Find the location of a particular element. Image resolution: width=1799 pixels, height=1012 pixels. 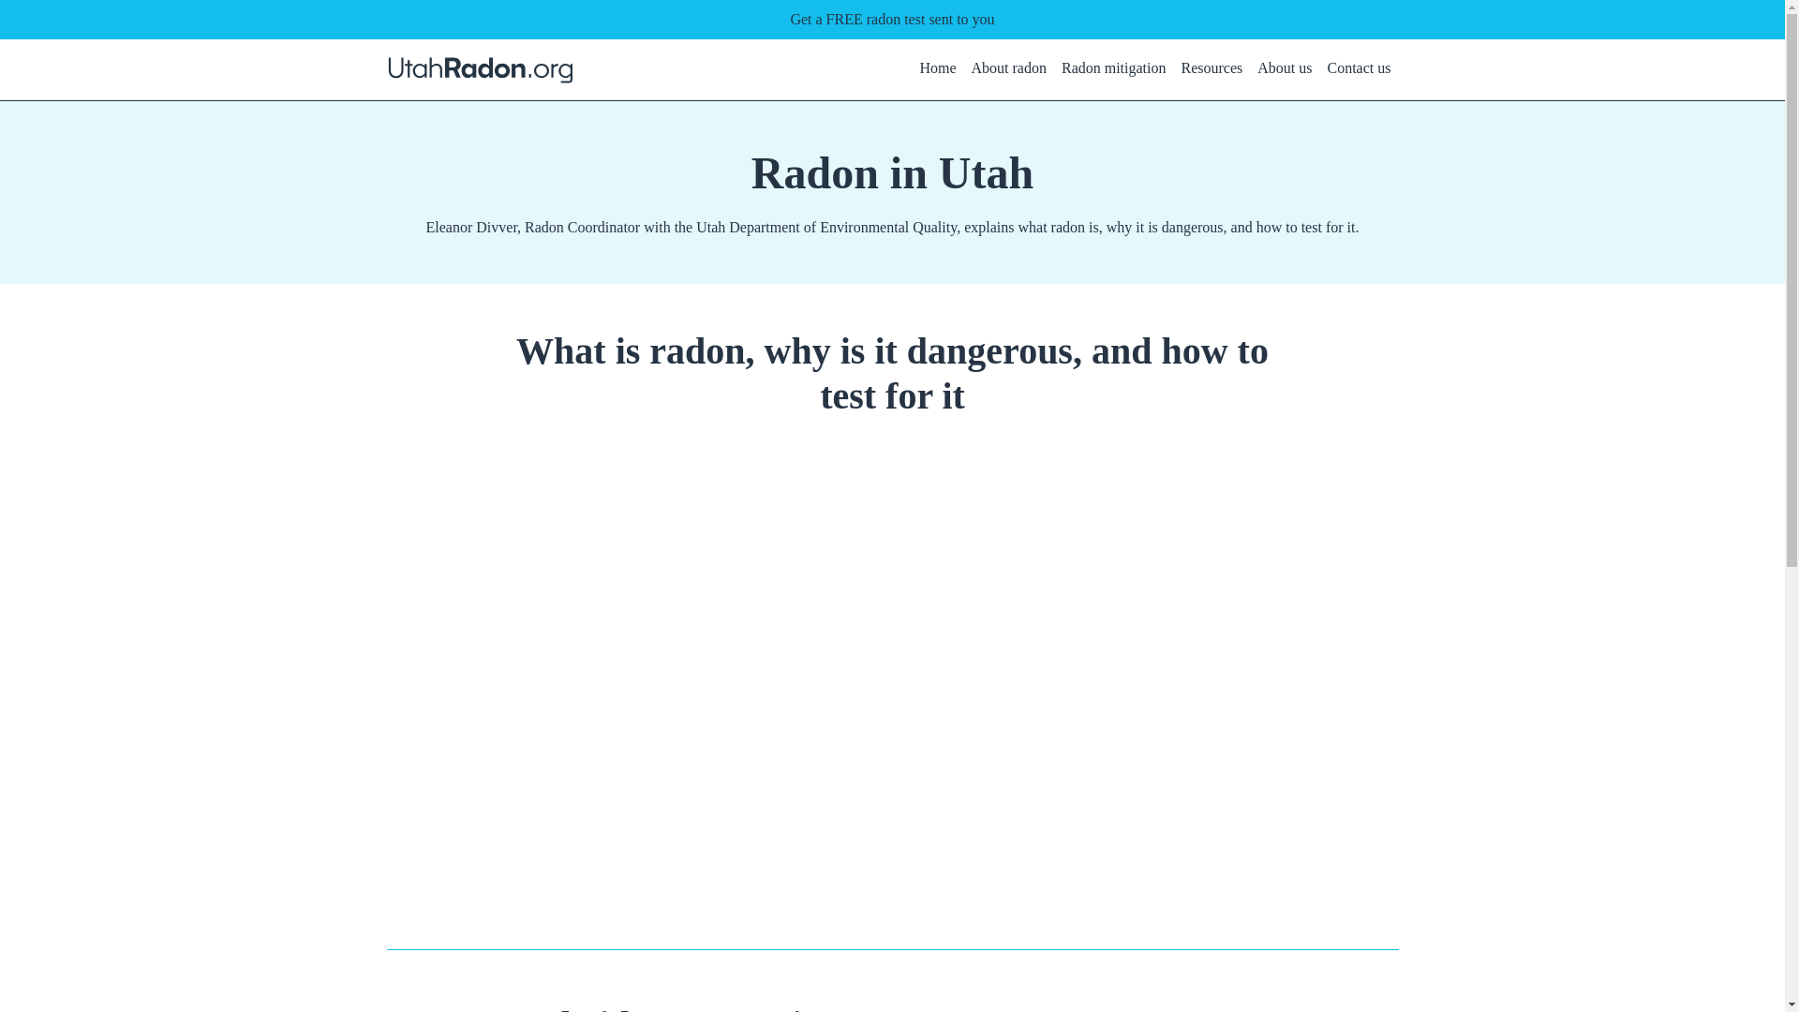

Resources is located at coordinates (1211, 69).